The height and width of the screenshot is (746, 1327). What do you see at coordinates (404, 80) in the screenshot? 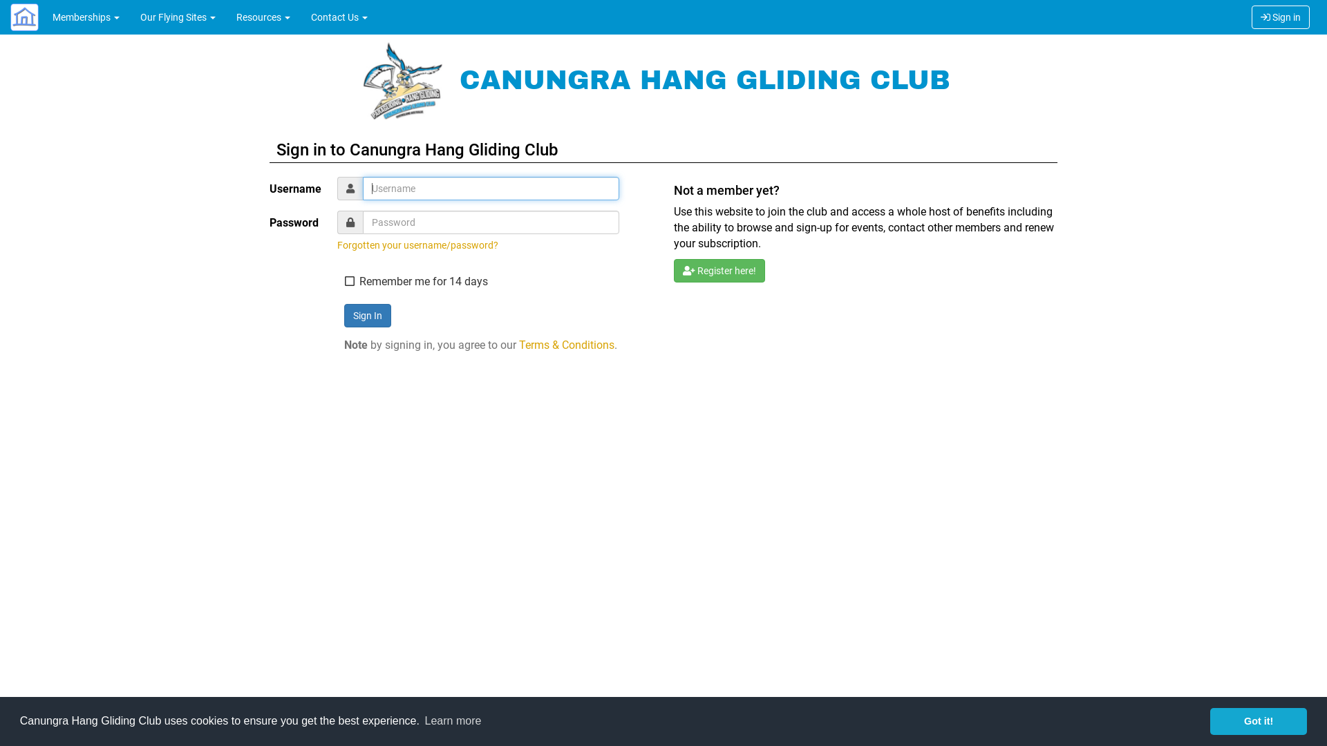
I see `CHGC Main Website` at bounding box center [404, 80].